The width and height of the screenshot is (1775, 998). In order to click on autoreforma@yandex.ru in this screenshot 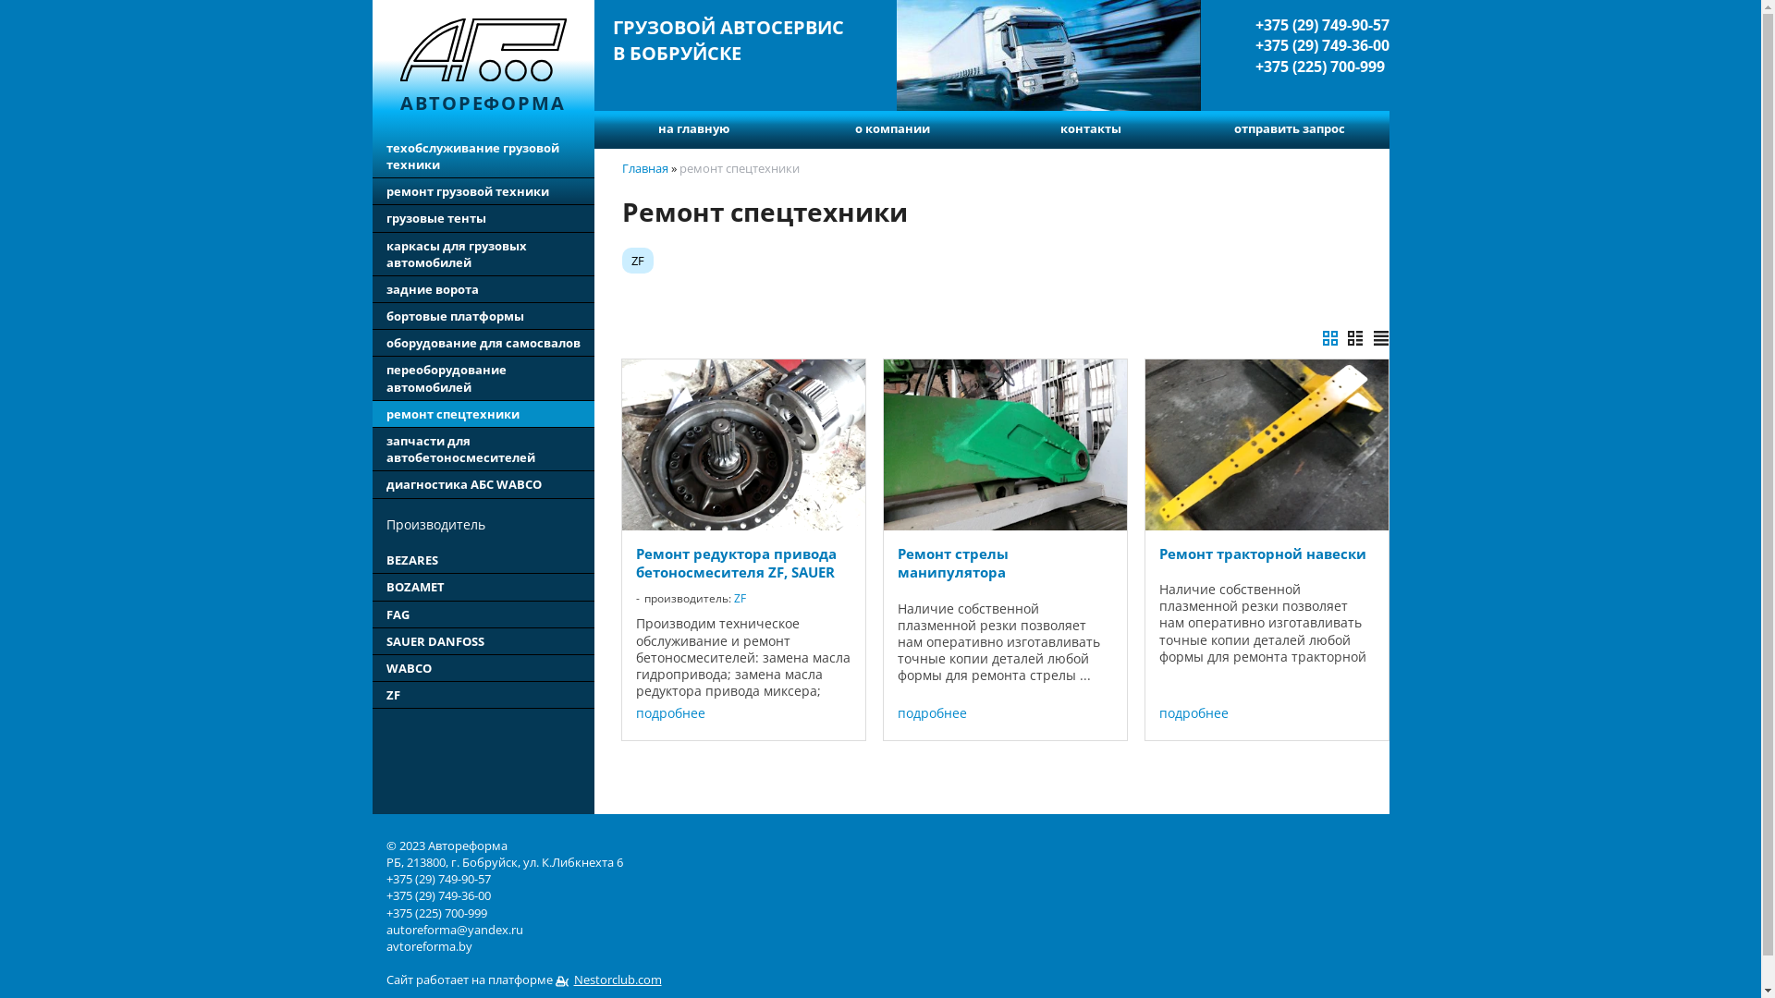, I will do `click(455, 930)`.